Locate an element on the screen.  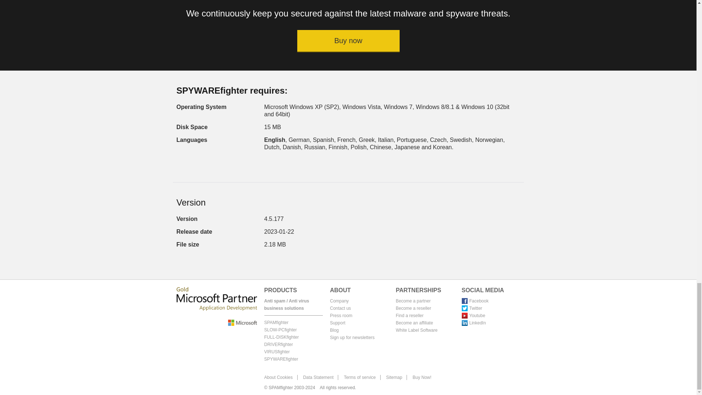
SLOW-PCfighter is located at coordinates (280, 330).